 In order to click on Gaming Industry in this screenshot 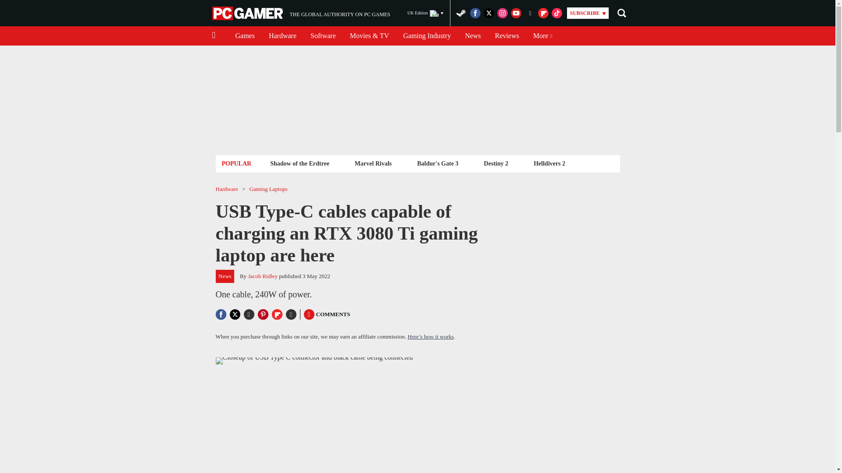, I will do `click(427, 36)`.